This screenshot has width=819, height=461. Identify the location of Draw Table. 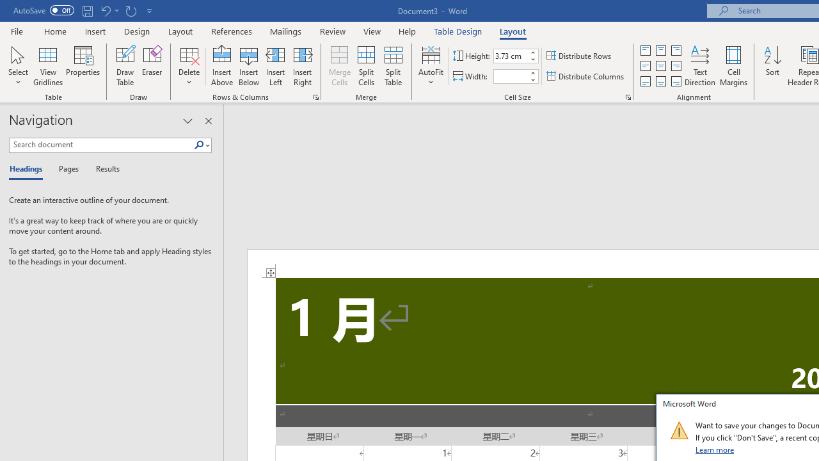
(125, 65).